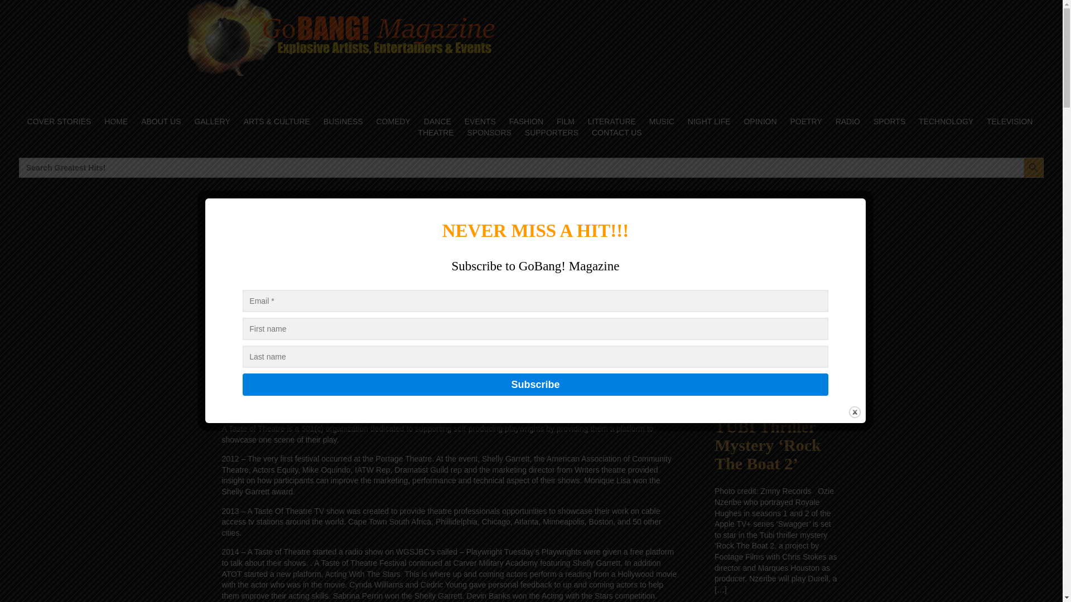  What do you see at coordinates (855, 412) in the screenshot?
I see `Close` at bounding box center [855, 412].